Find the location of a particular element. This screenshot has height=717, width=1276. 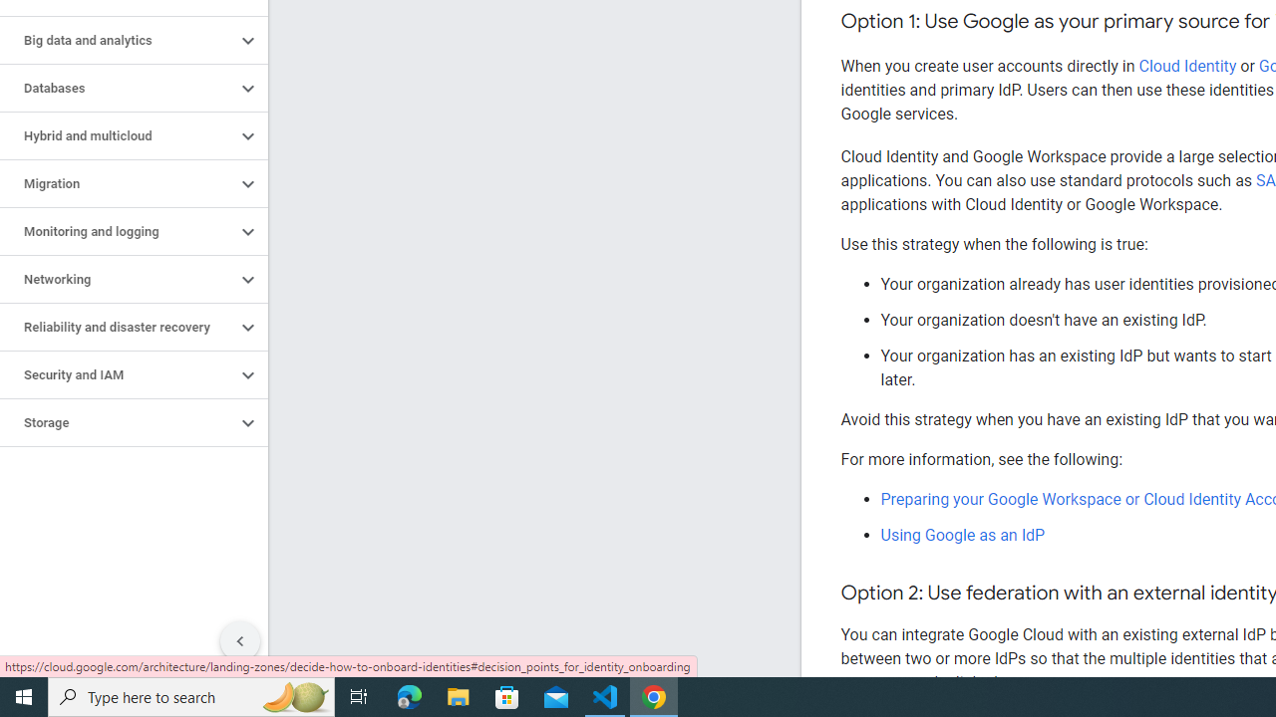

Monitoring and logging is located at coordinates (118, 231).